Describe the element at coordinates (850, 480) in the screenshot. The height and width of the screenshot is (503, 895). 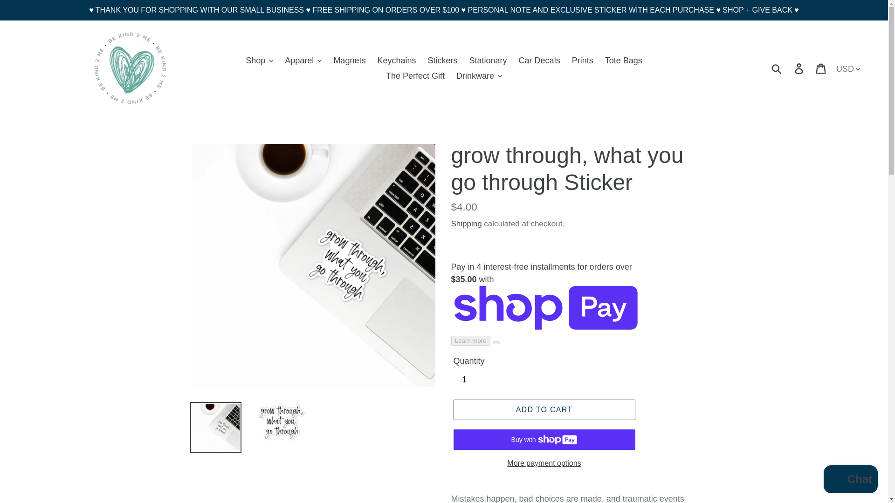
I see `Shopify online store chat` at that location.